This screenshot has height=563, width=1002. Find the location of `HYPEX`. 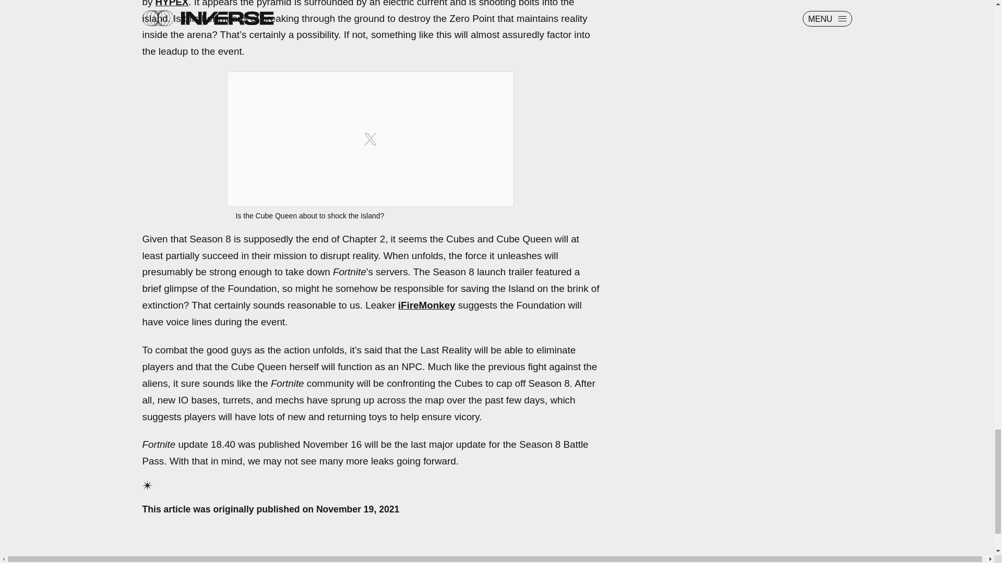

HYPEX is located at coordinates (172, 4).